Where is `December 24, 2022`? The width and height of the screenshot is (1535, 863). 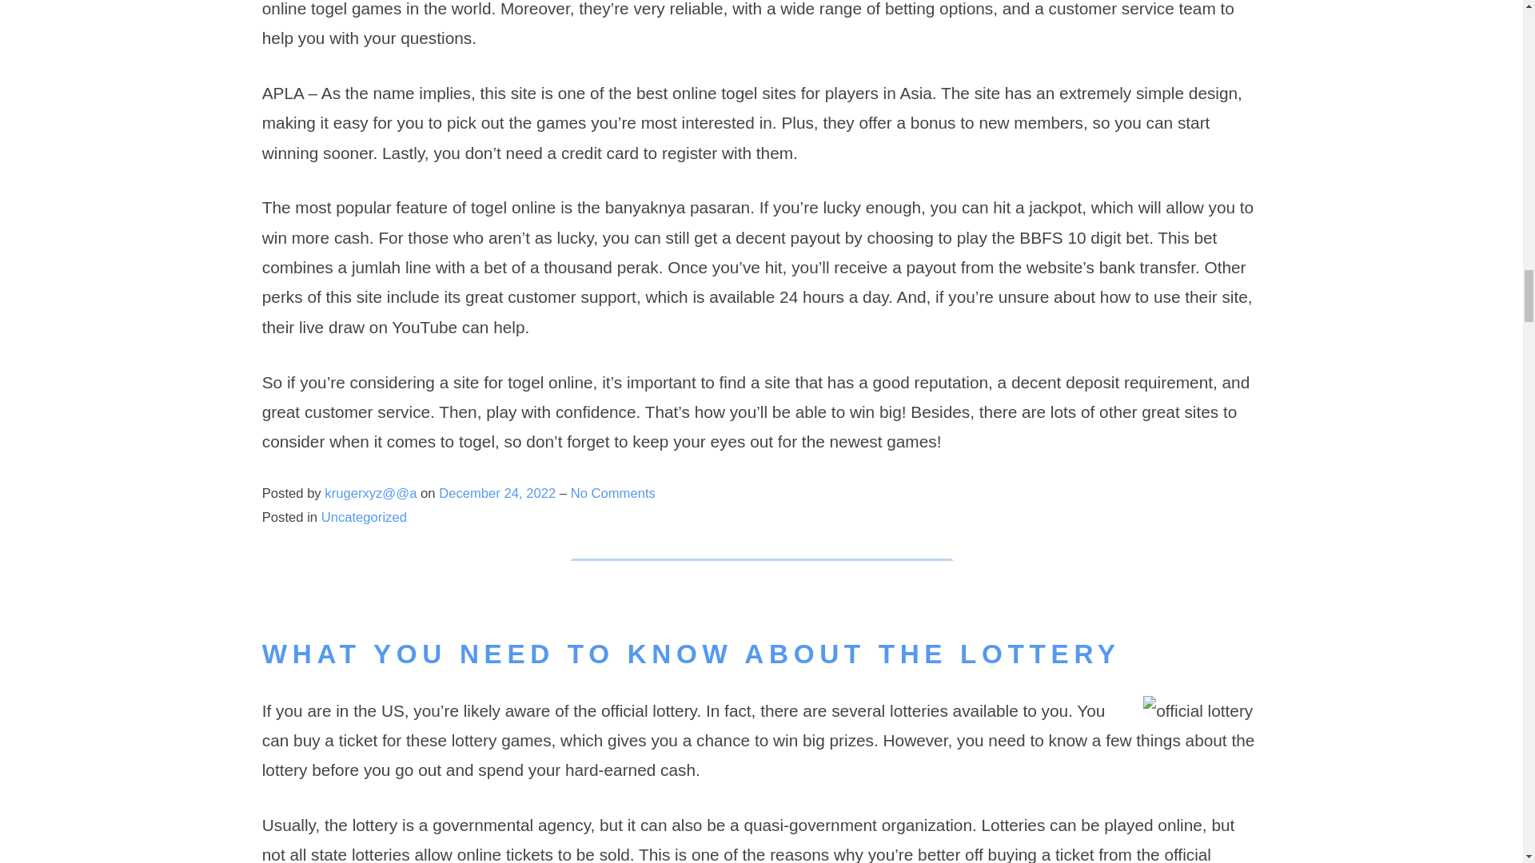
December 24, 2022 is located at coordinates (499, 494).